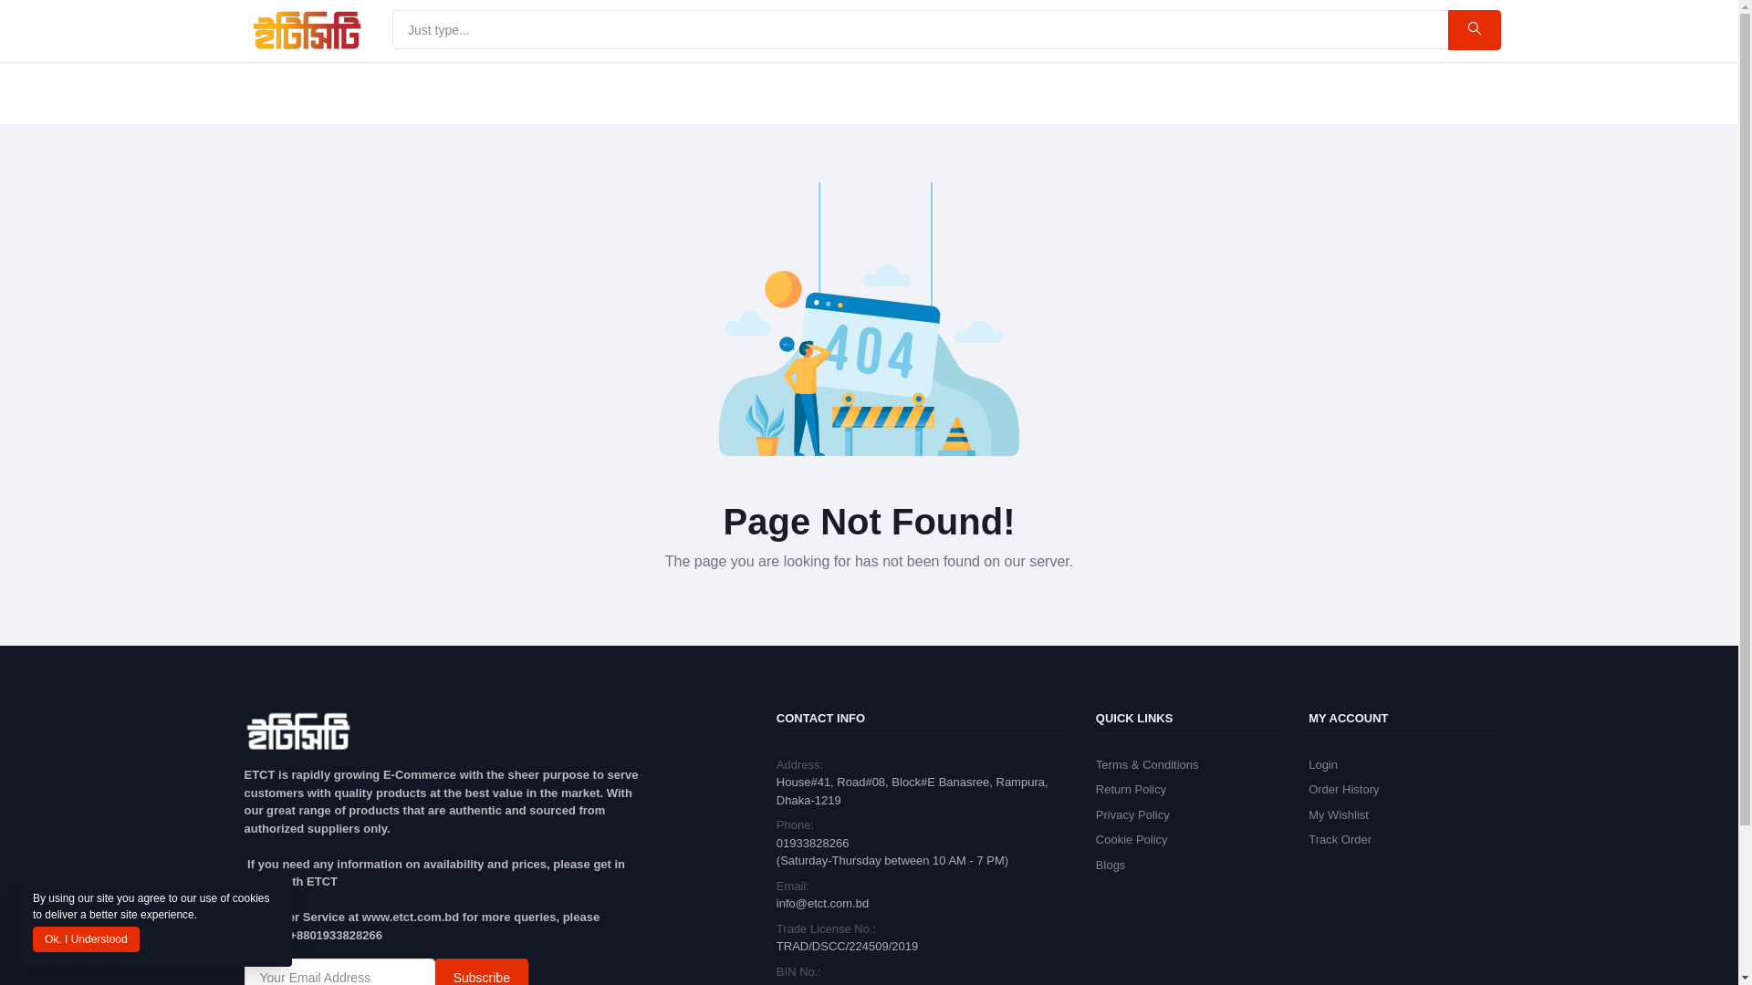 This screenshot has height=985, width=1752. What do you see at coordinates (1111, 865) in the screenshot?
I see `Blogs` at bounding box center [1111, 865].